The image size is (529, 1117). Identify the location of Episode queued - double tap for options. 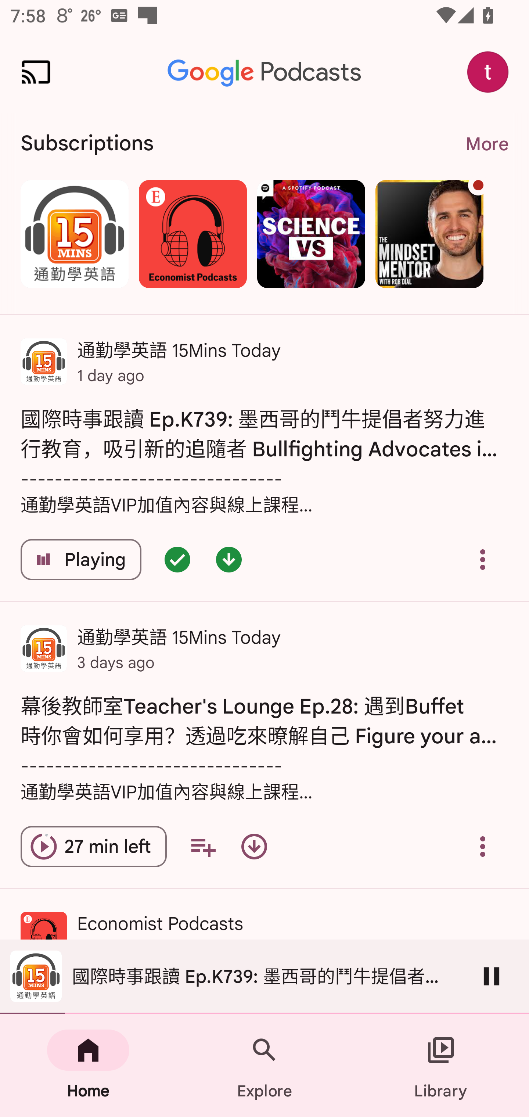
(177, 559).